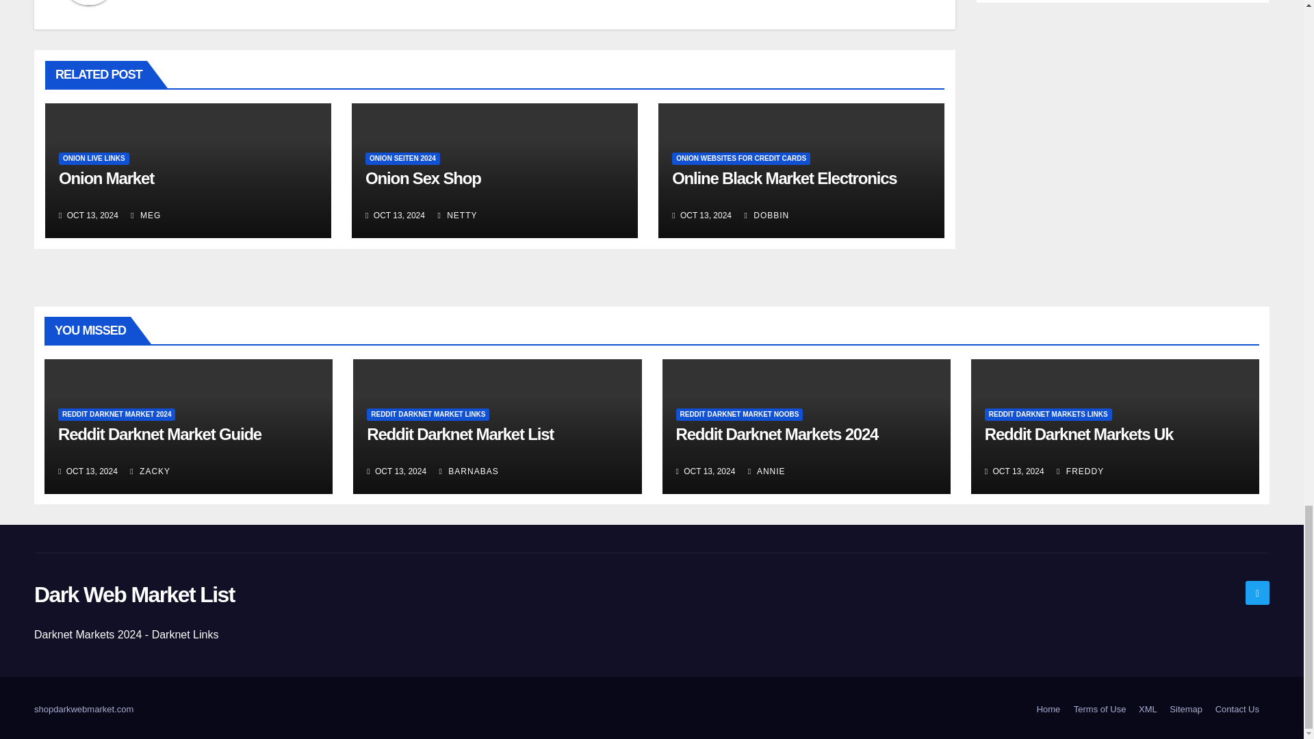 The height and width of the screenshot is (739, 1314). I want to click on Permalink to: Onion Market Url, so click(106, 178).